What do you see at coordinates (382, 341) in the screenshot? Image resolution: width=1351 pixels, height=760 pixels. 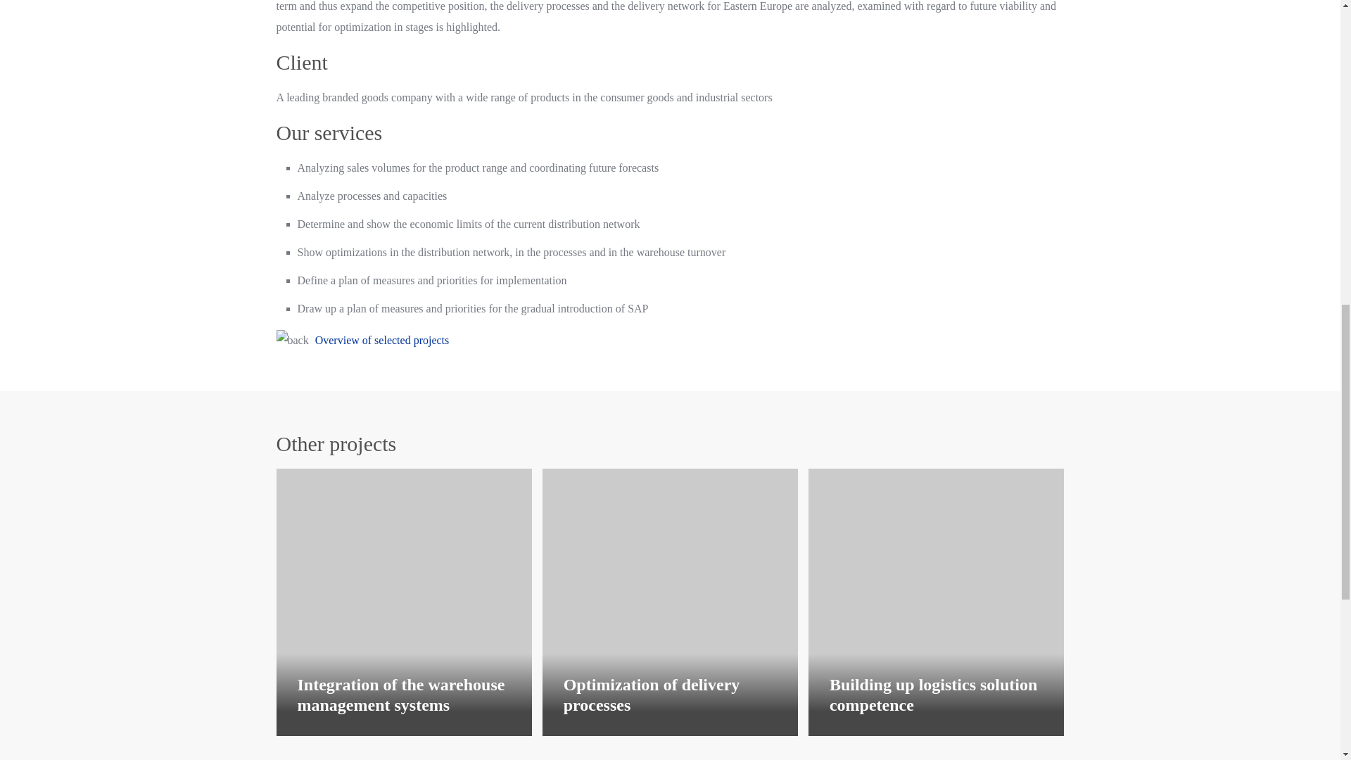 I see `chosen projects` at bounding box center [382, 341].